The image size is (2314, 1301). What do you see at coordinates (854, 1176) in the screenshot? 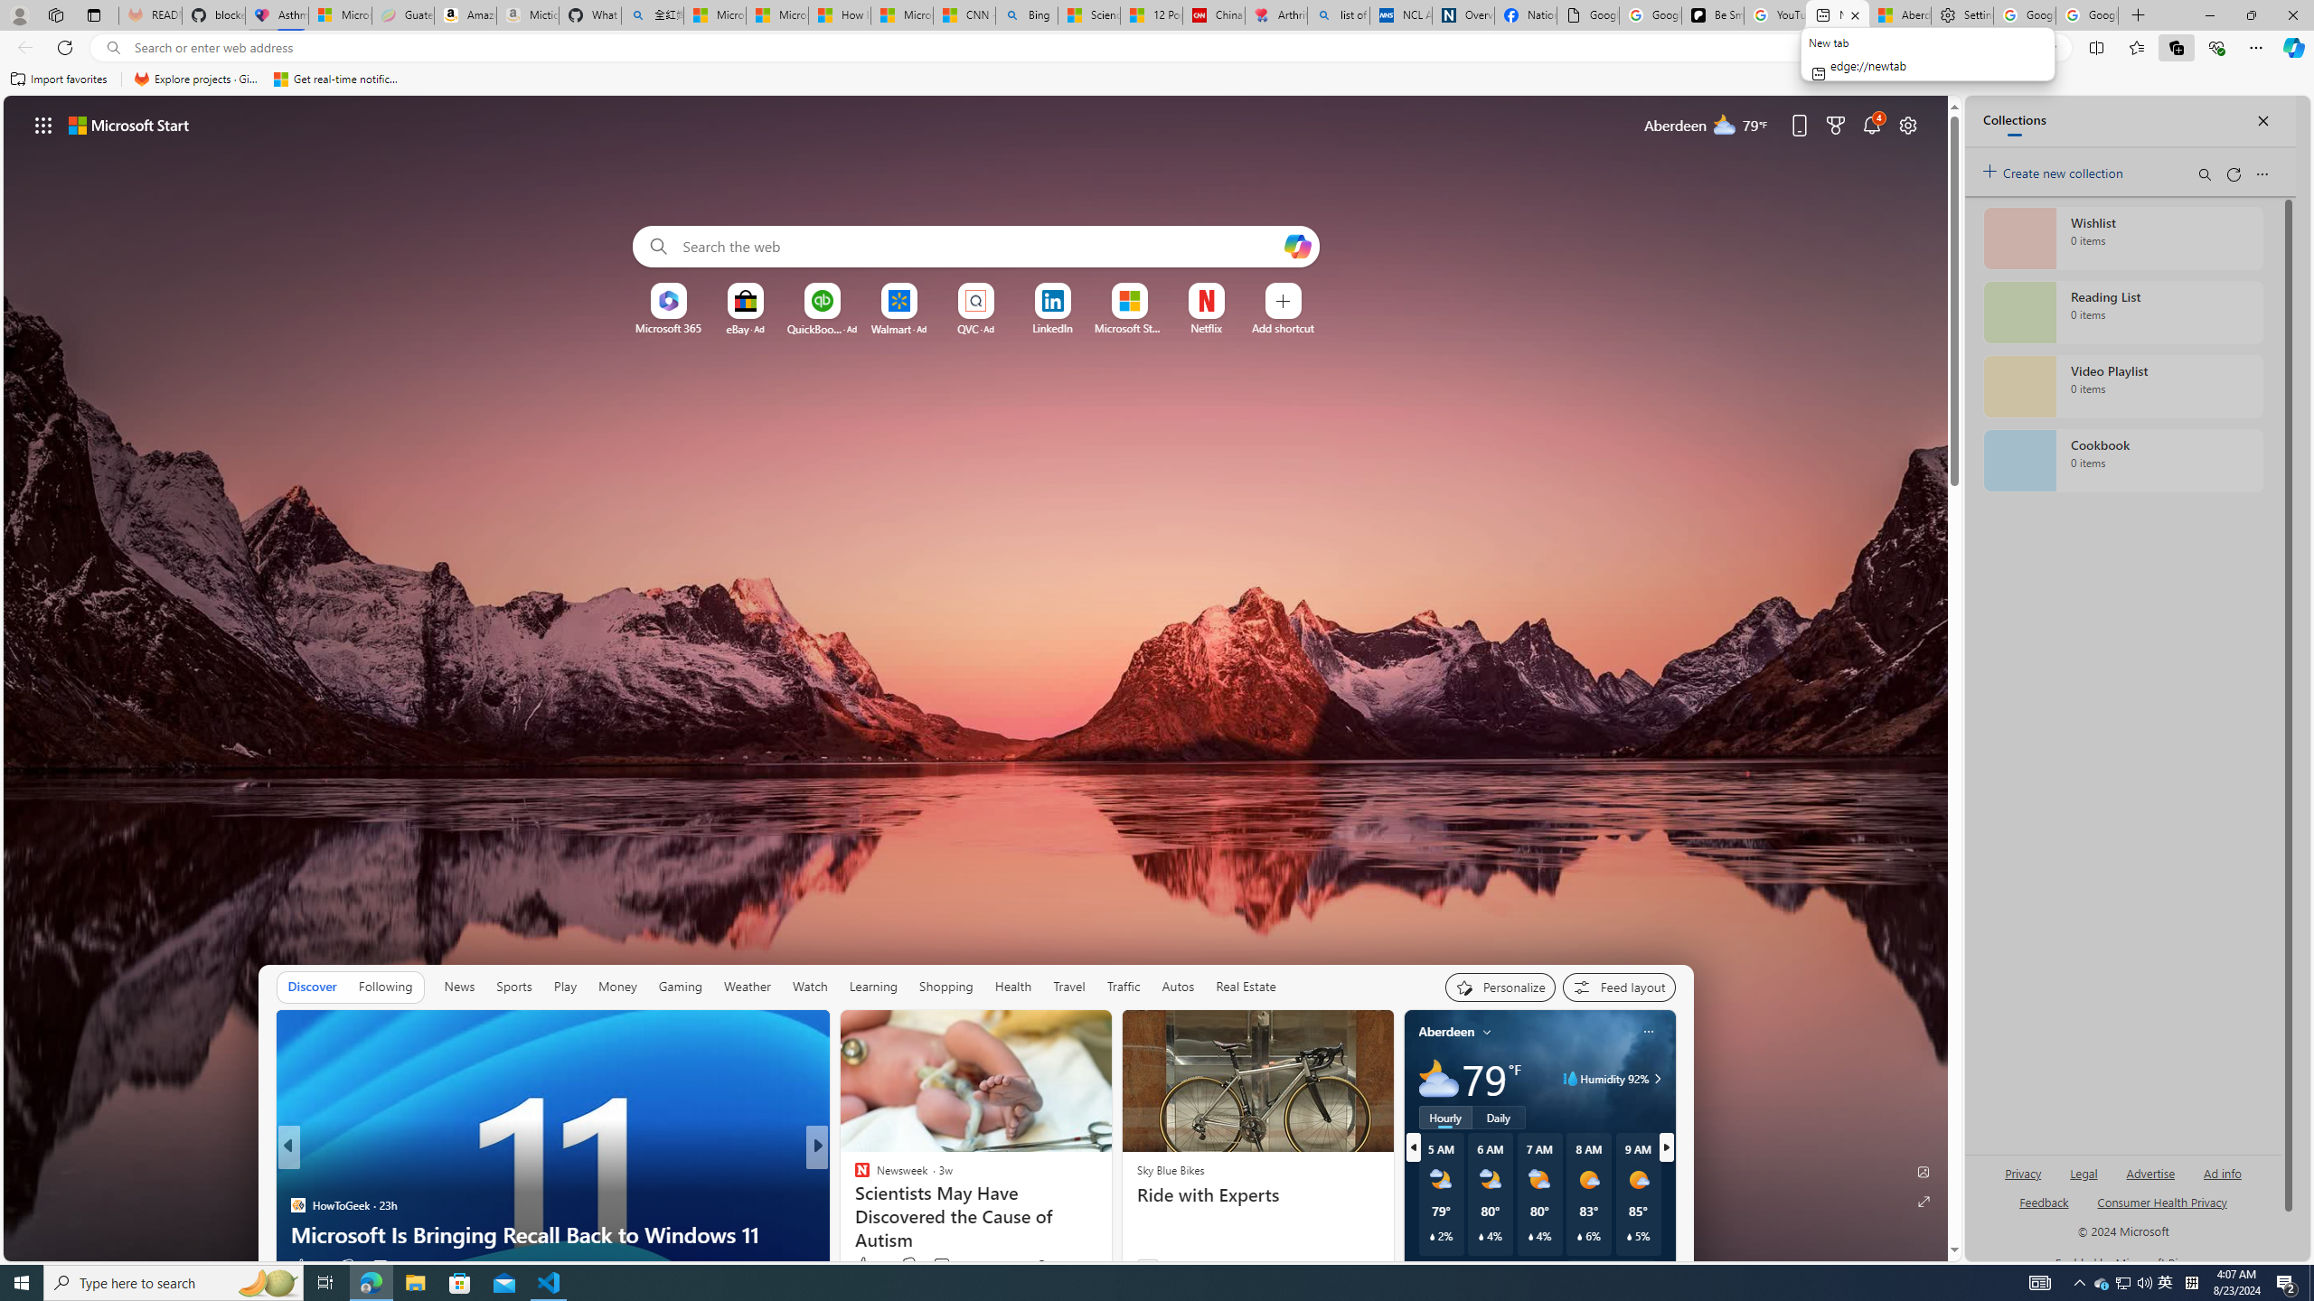
I see `XDA Developers` at bounding box center [854, 1176].